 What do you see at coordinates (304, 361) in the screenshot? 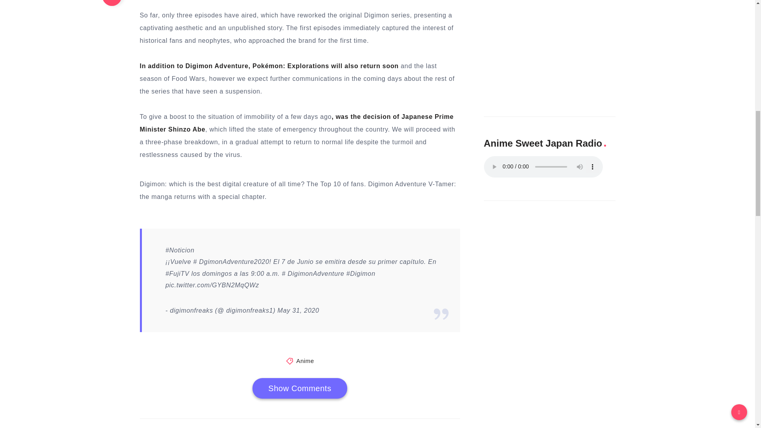
I see `Anime` at bounding box center [304, 361].